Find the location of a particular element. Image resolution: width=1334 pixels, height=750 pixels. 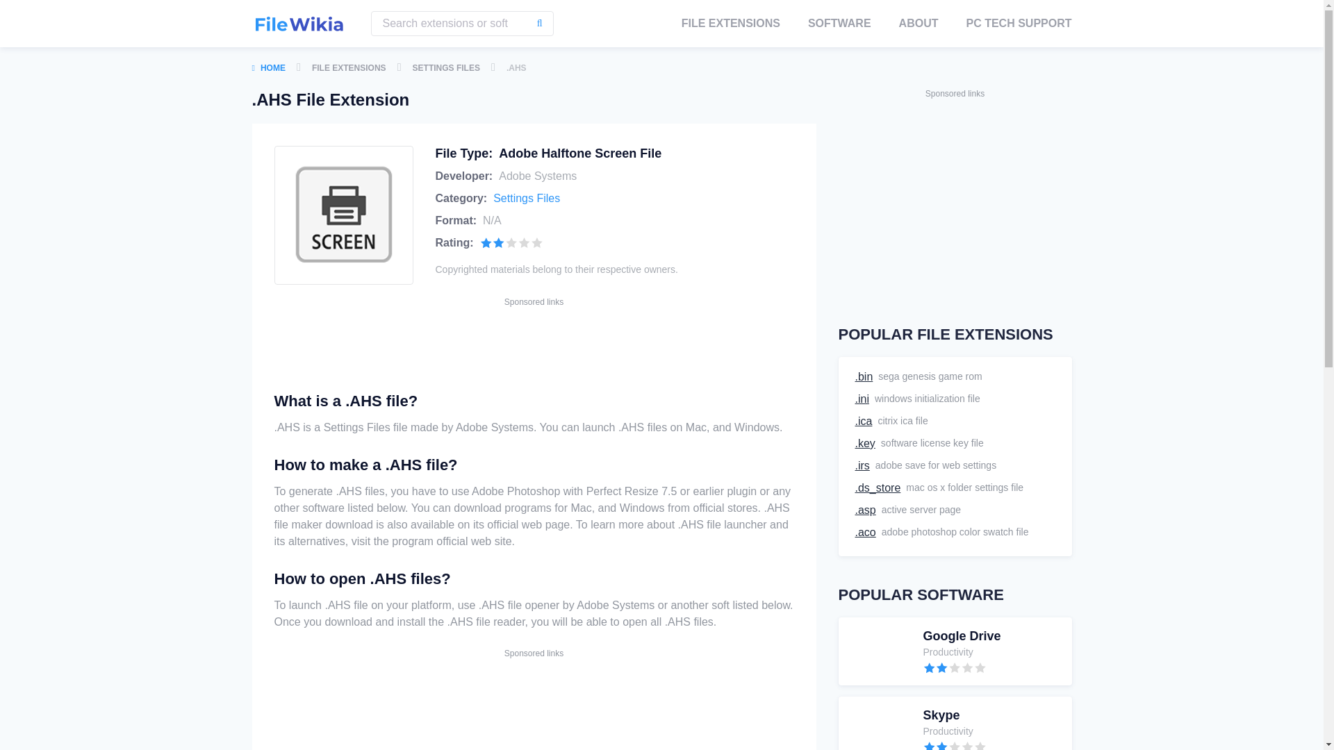

SETTINGS FILES is located at coordinates (954, 198).